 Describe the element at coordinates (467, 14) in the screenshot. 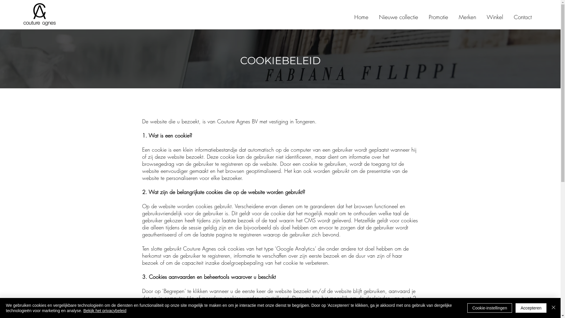

I see `Merken` at that location.